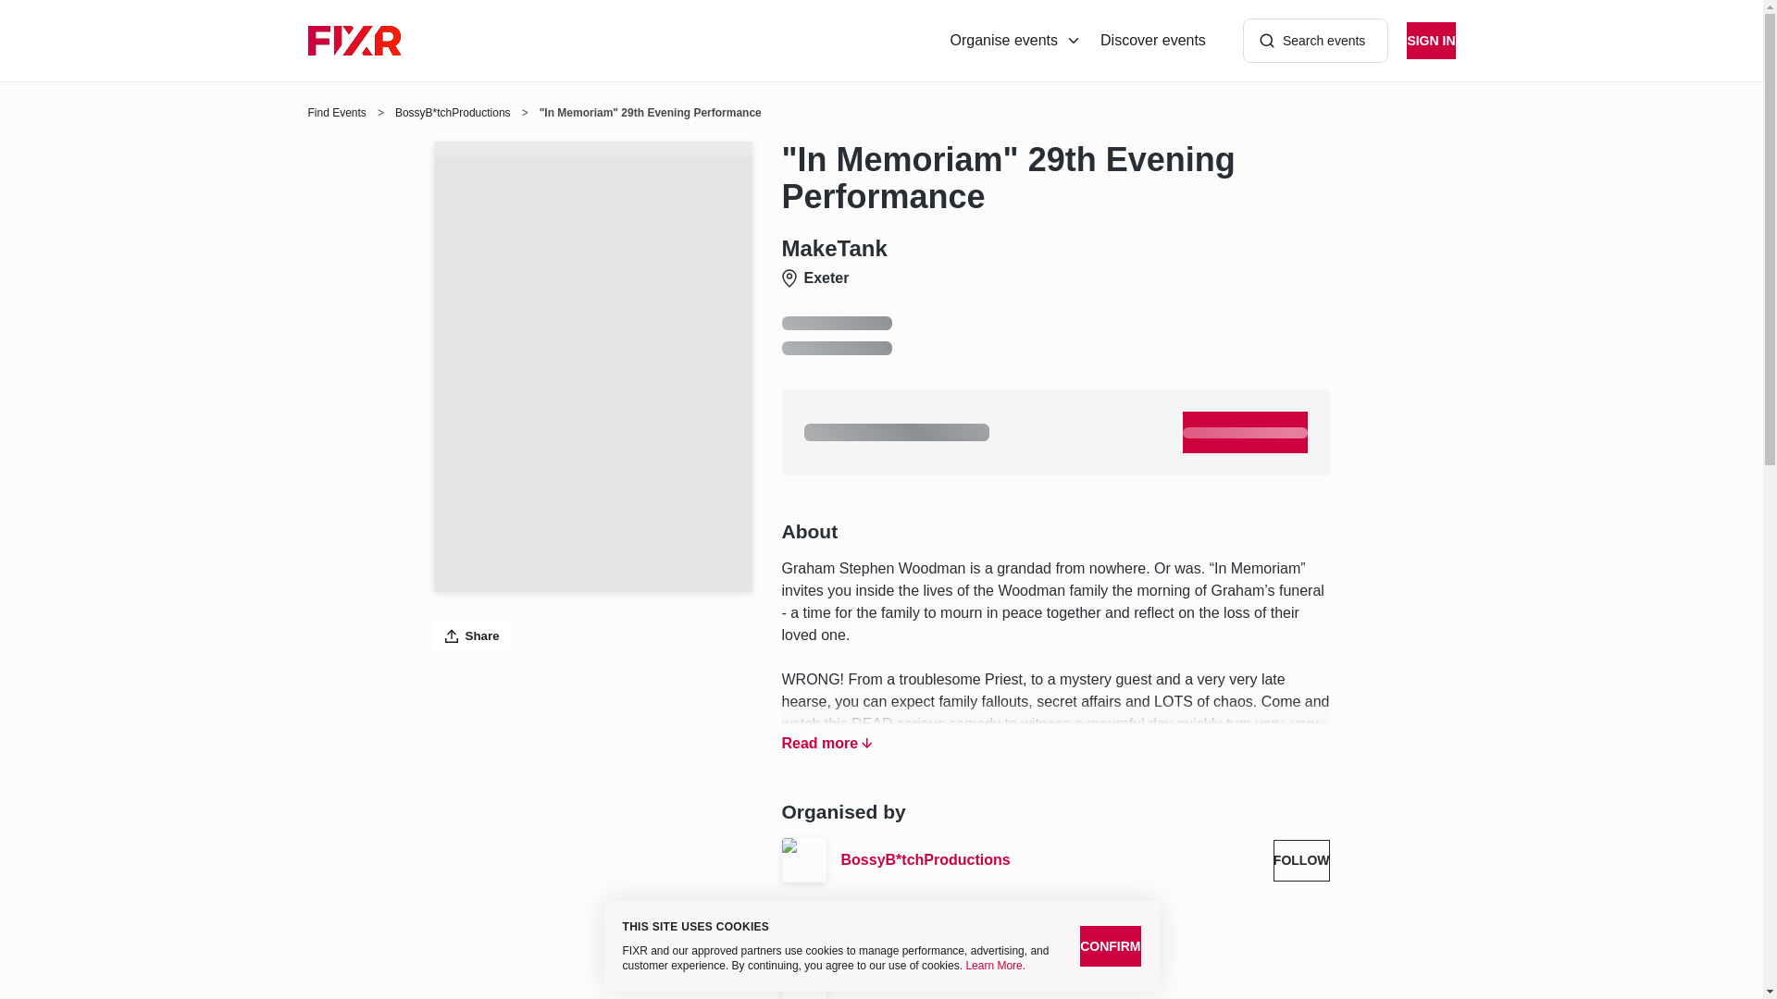 This screenshot has height=999, width=1777. Describe the element at coordinates (1301, 860) in the screenshot. I see `FOLLOW` at that location.